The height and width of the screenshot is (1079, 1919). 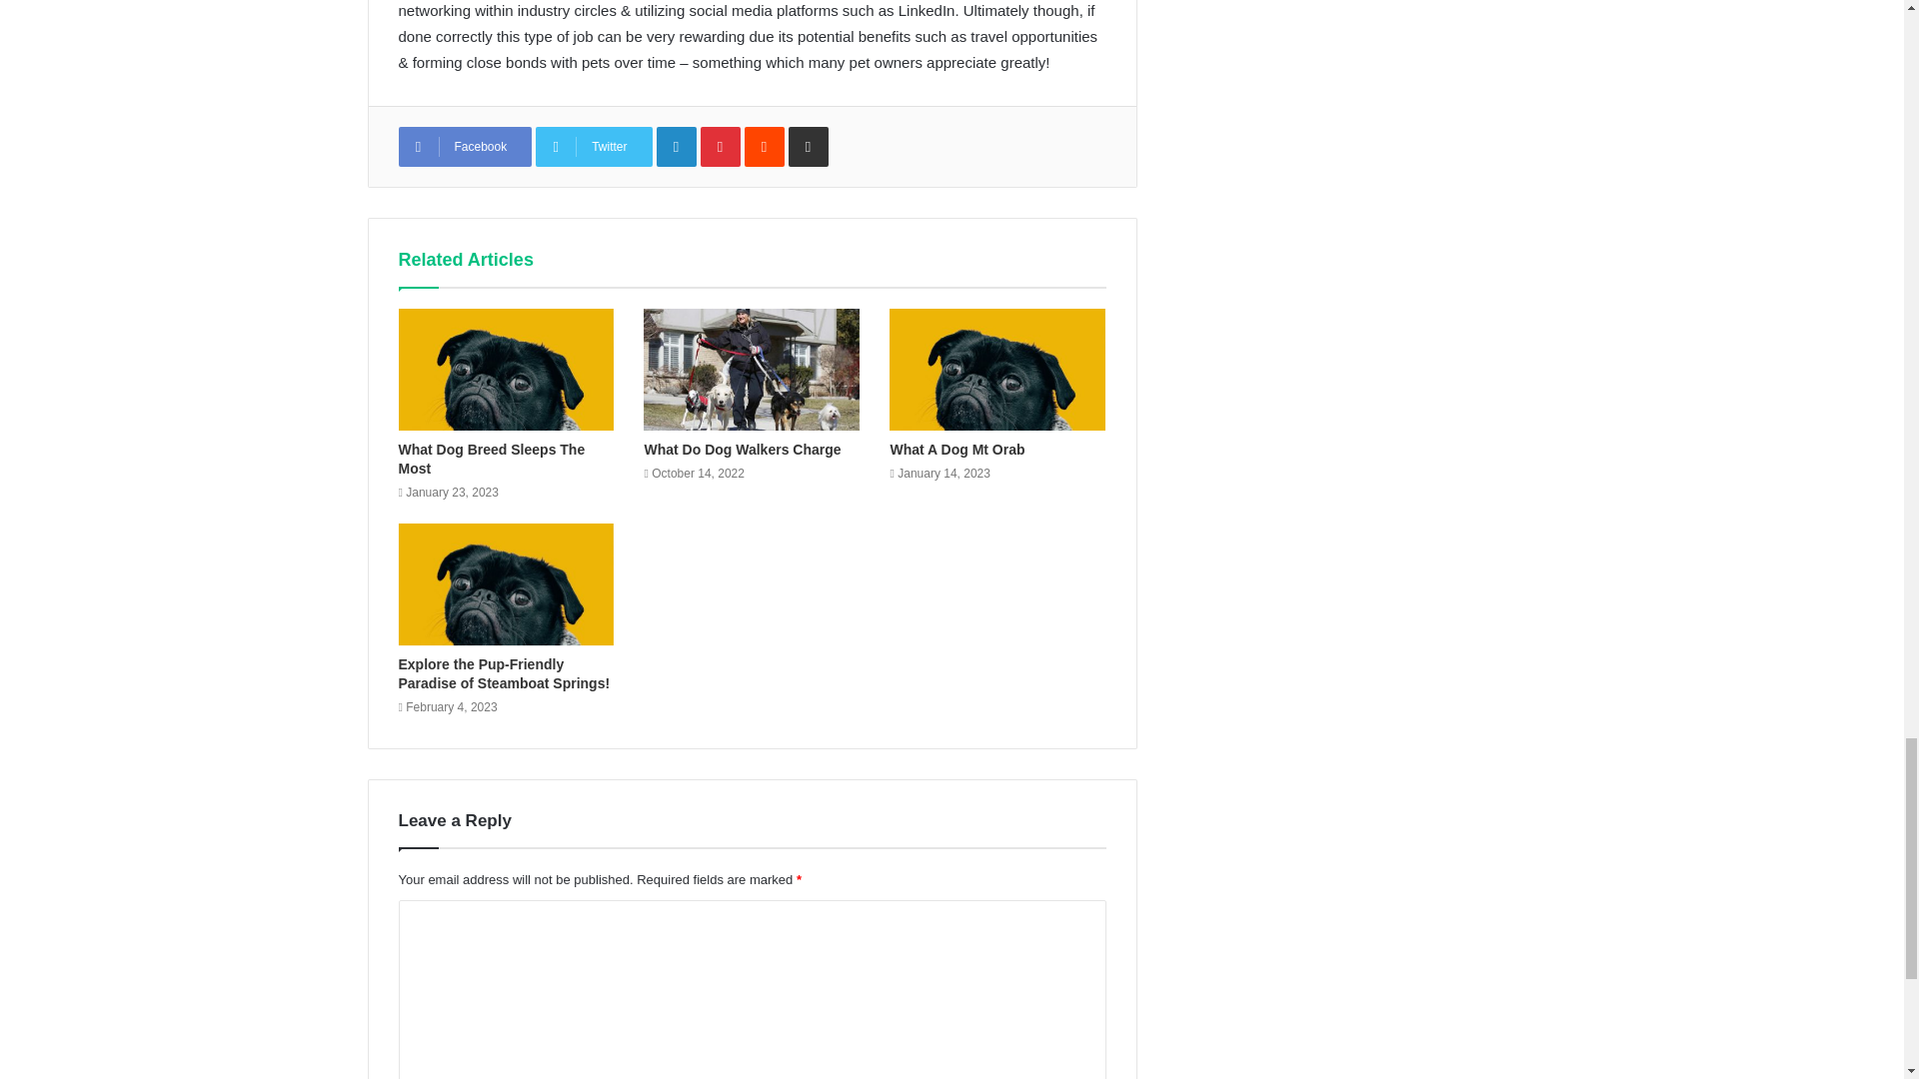 I want to click on What A Dog Mt Orab, so click(x=997, y=369).